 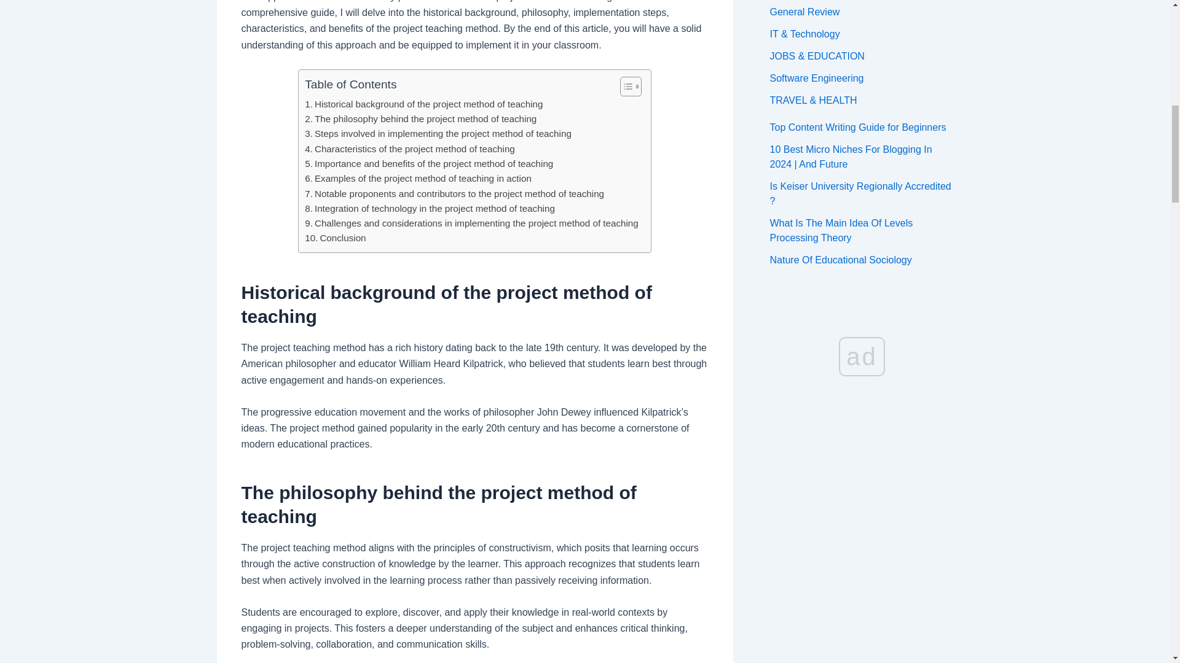 What do you see at coordinates (335, 238) in the screenshot?
I see `Conclusion` at bounding box center [335, 238].